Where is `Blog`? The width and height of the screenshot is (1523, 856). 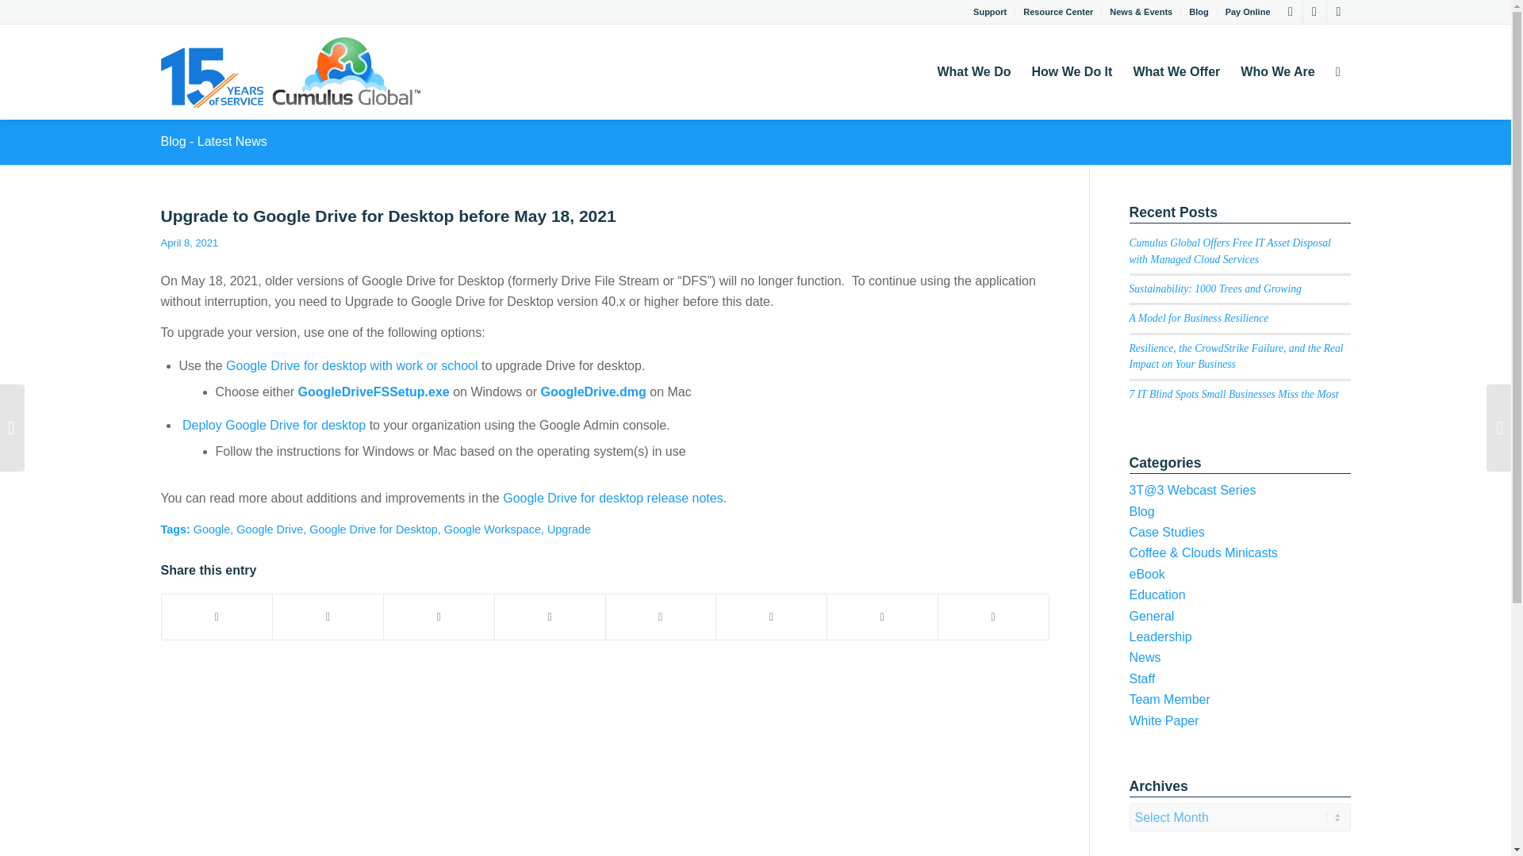
Blog is located at coordinates (1198, 12).